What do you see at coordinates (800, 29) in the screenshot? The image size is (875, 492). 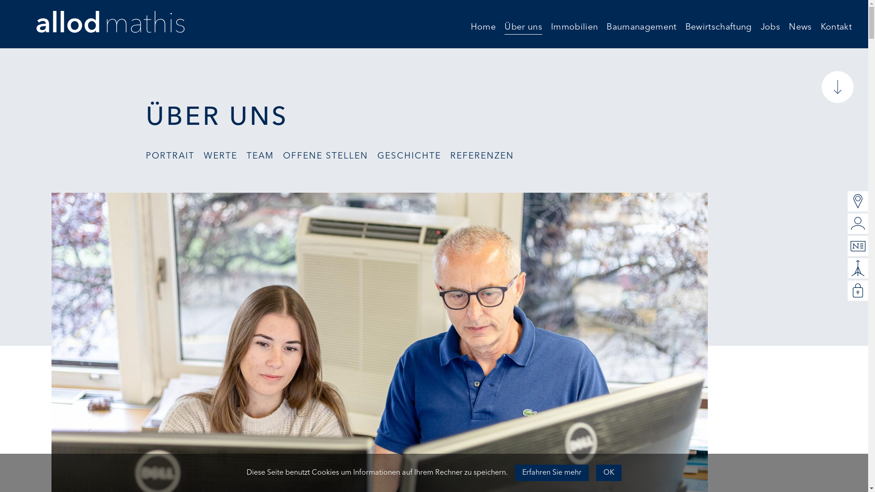 I see `News` at bounding box center [800, 29].